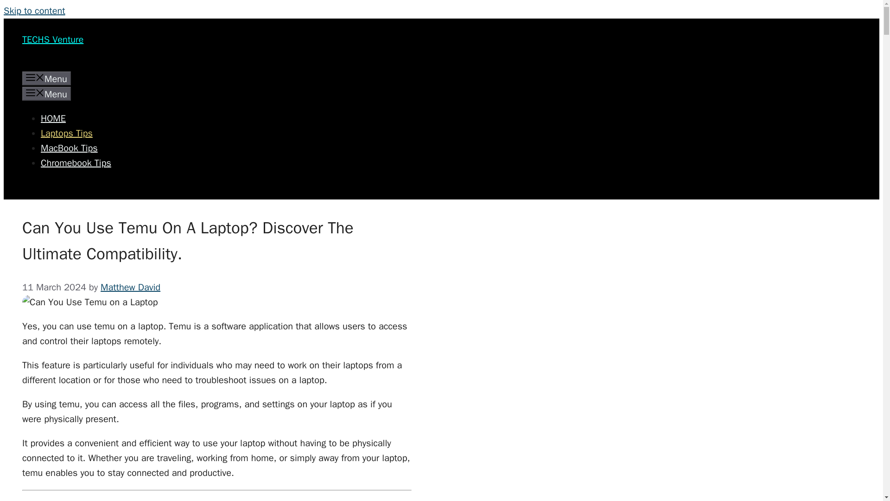  Describe the element at coordinates (67, 134) in the screenshot. I see `Laptops Tips` at that location.